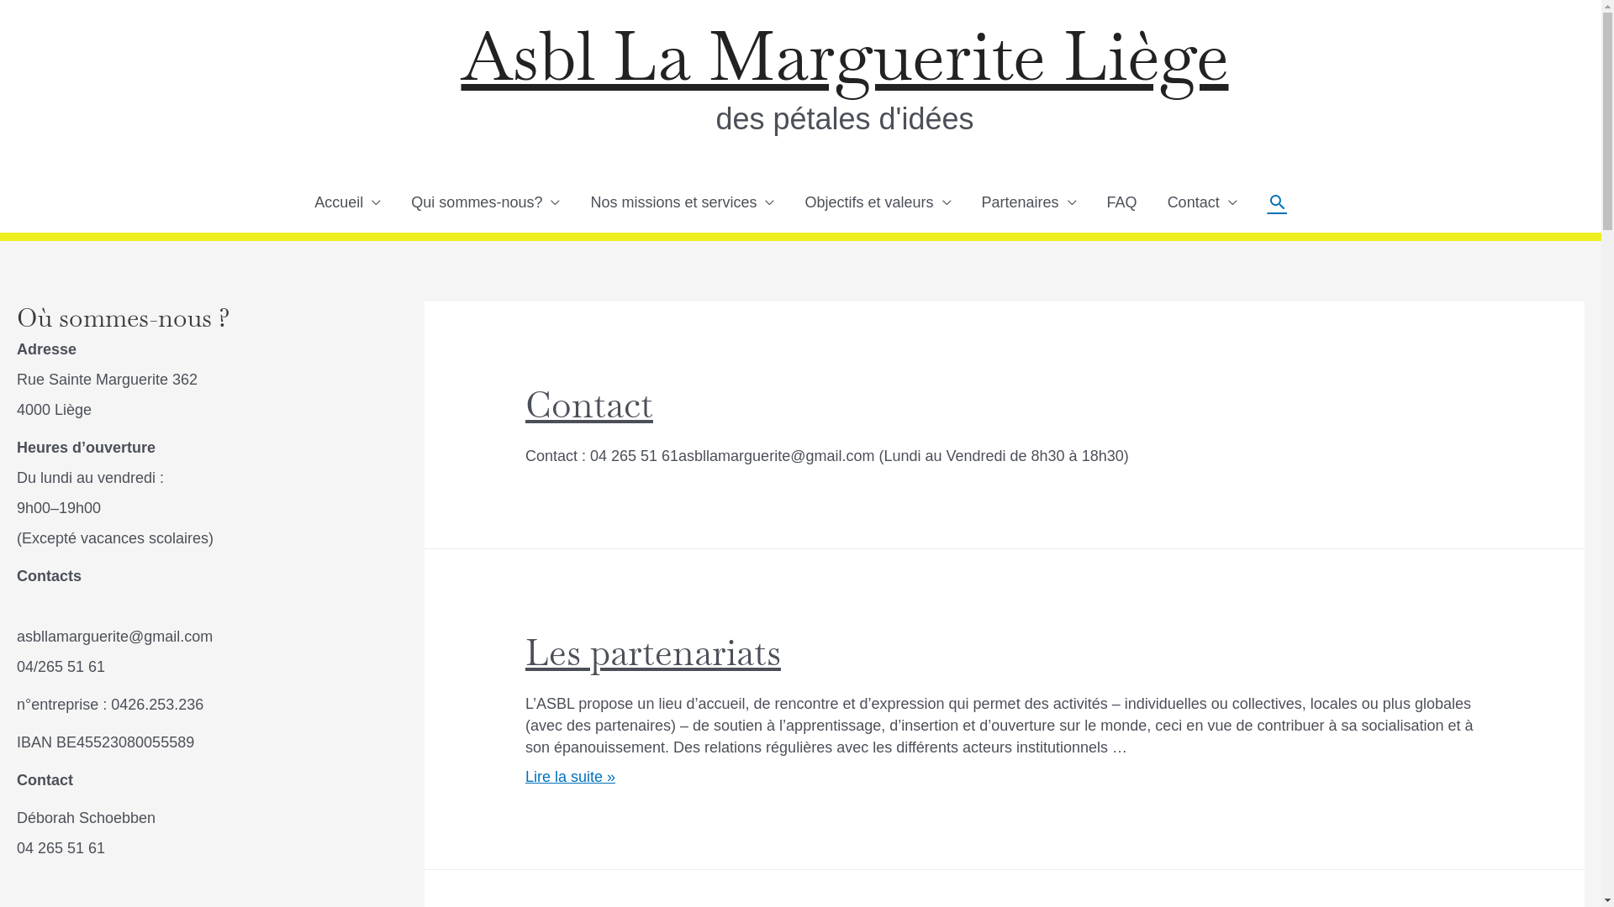 This screenshot has height=907, width=1614. Describe the element at coordinates (486, 202) in the screenshot. I see `Qui sommes-nous?` at that location.